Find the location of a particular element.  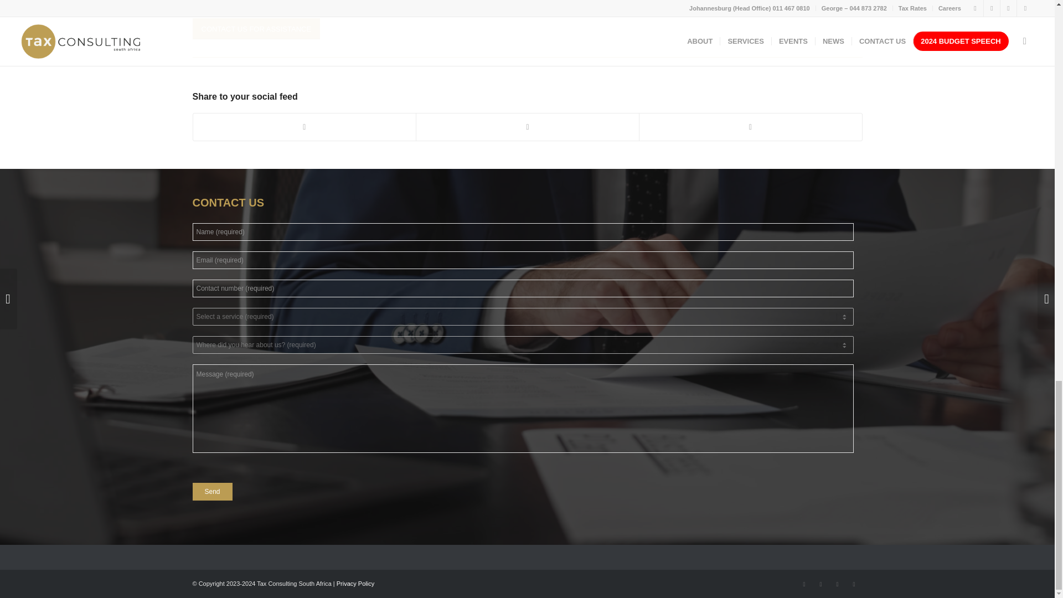

LinkedIn is located at coordinates (821, 584).